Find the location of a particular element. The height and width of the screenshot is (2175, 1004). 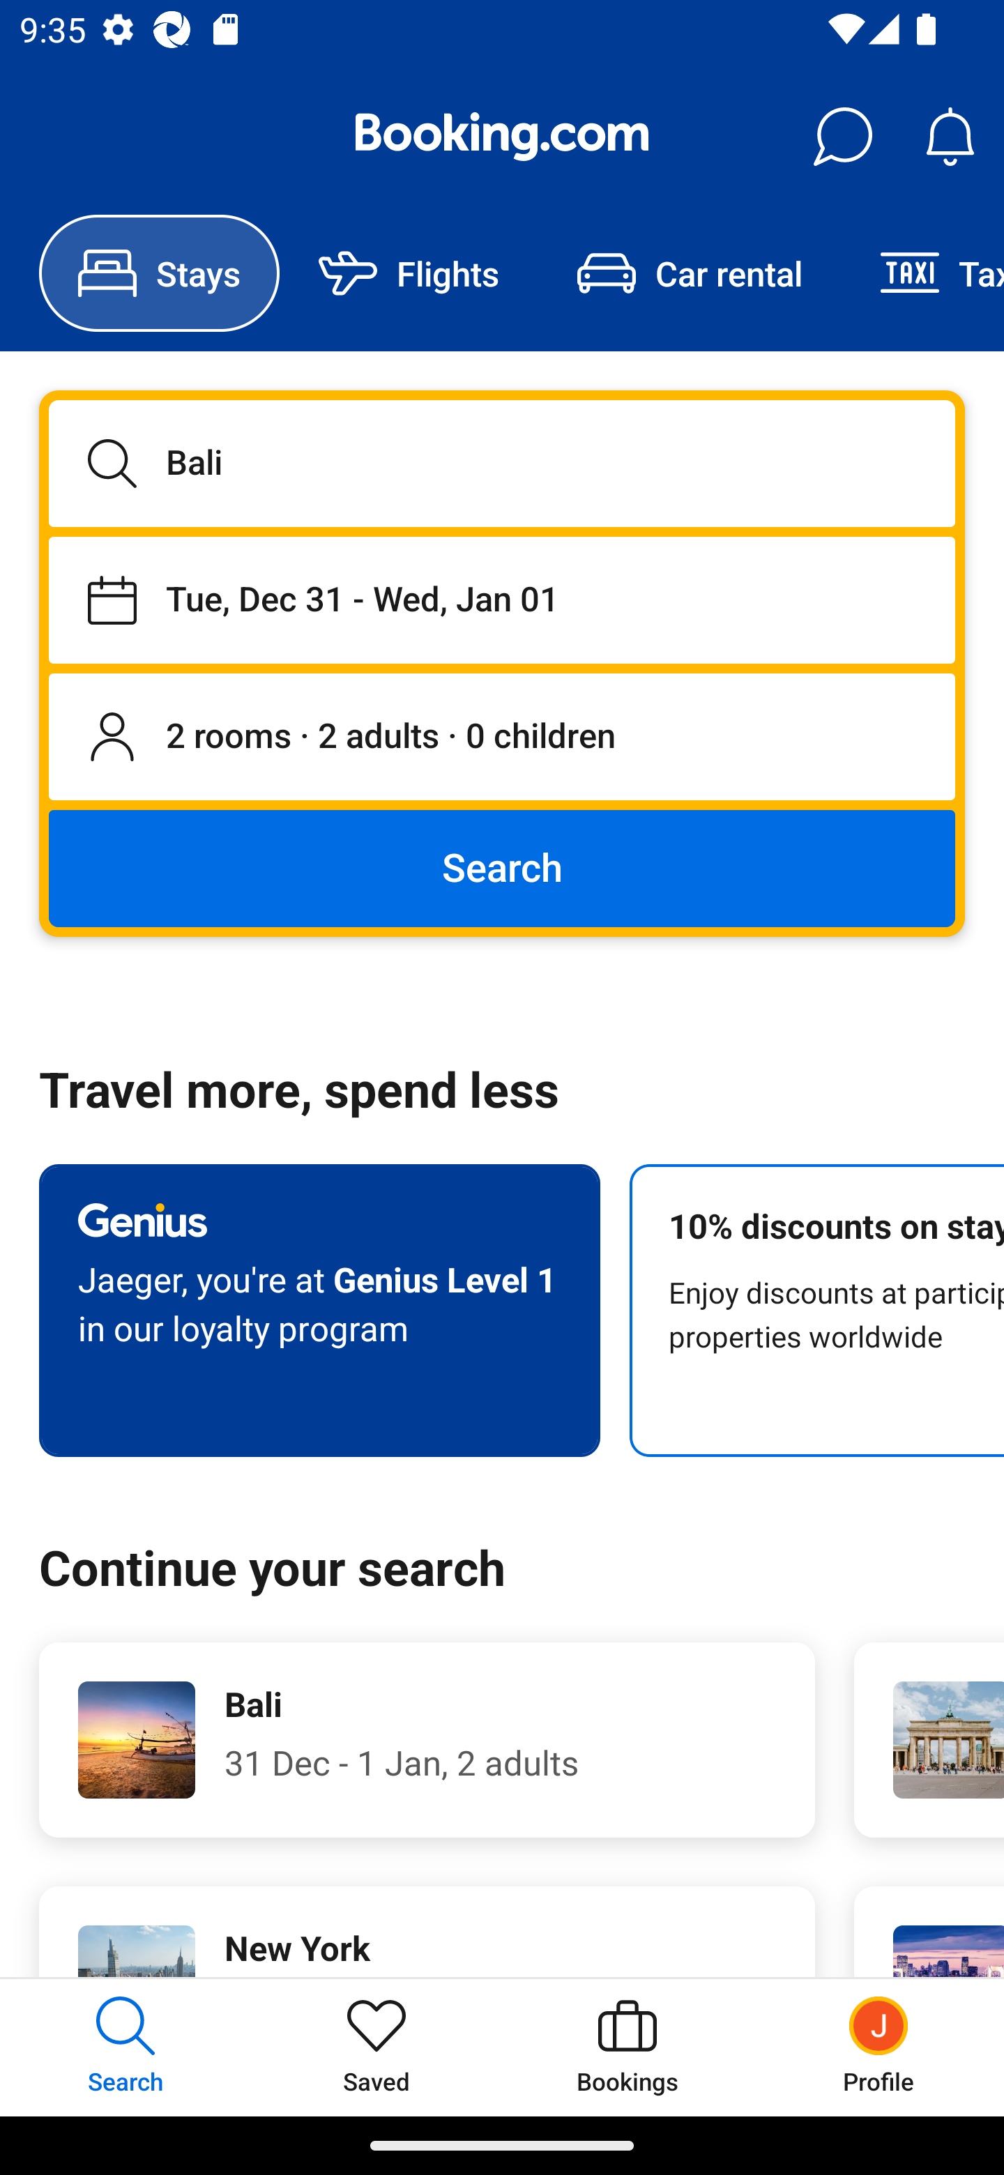

Messages is located at coordinates (842, 137).